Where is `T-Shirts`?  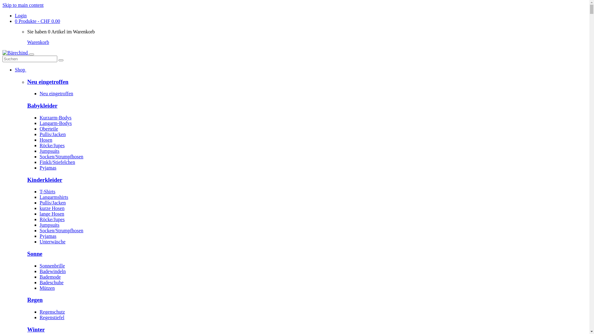
T-Shirts is located at coordinates (48, 192).